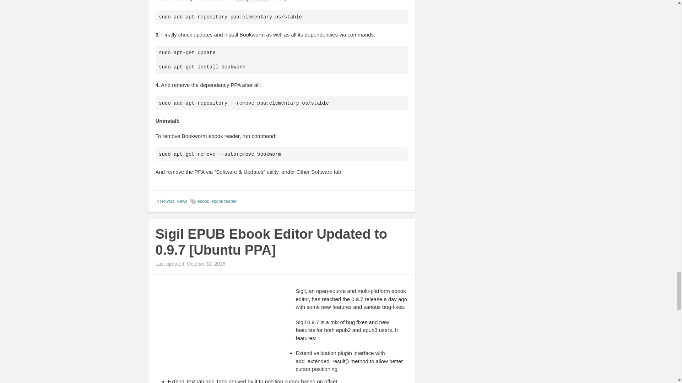 The height and width of the screenshot is (383, 682). Describe the element at coordinates (182, 201) in the screenshot. I see `News` at that location.